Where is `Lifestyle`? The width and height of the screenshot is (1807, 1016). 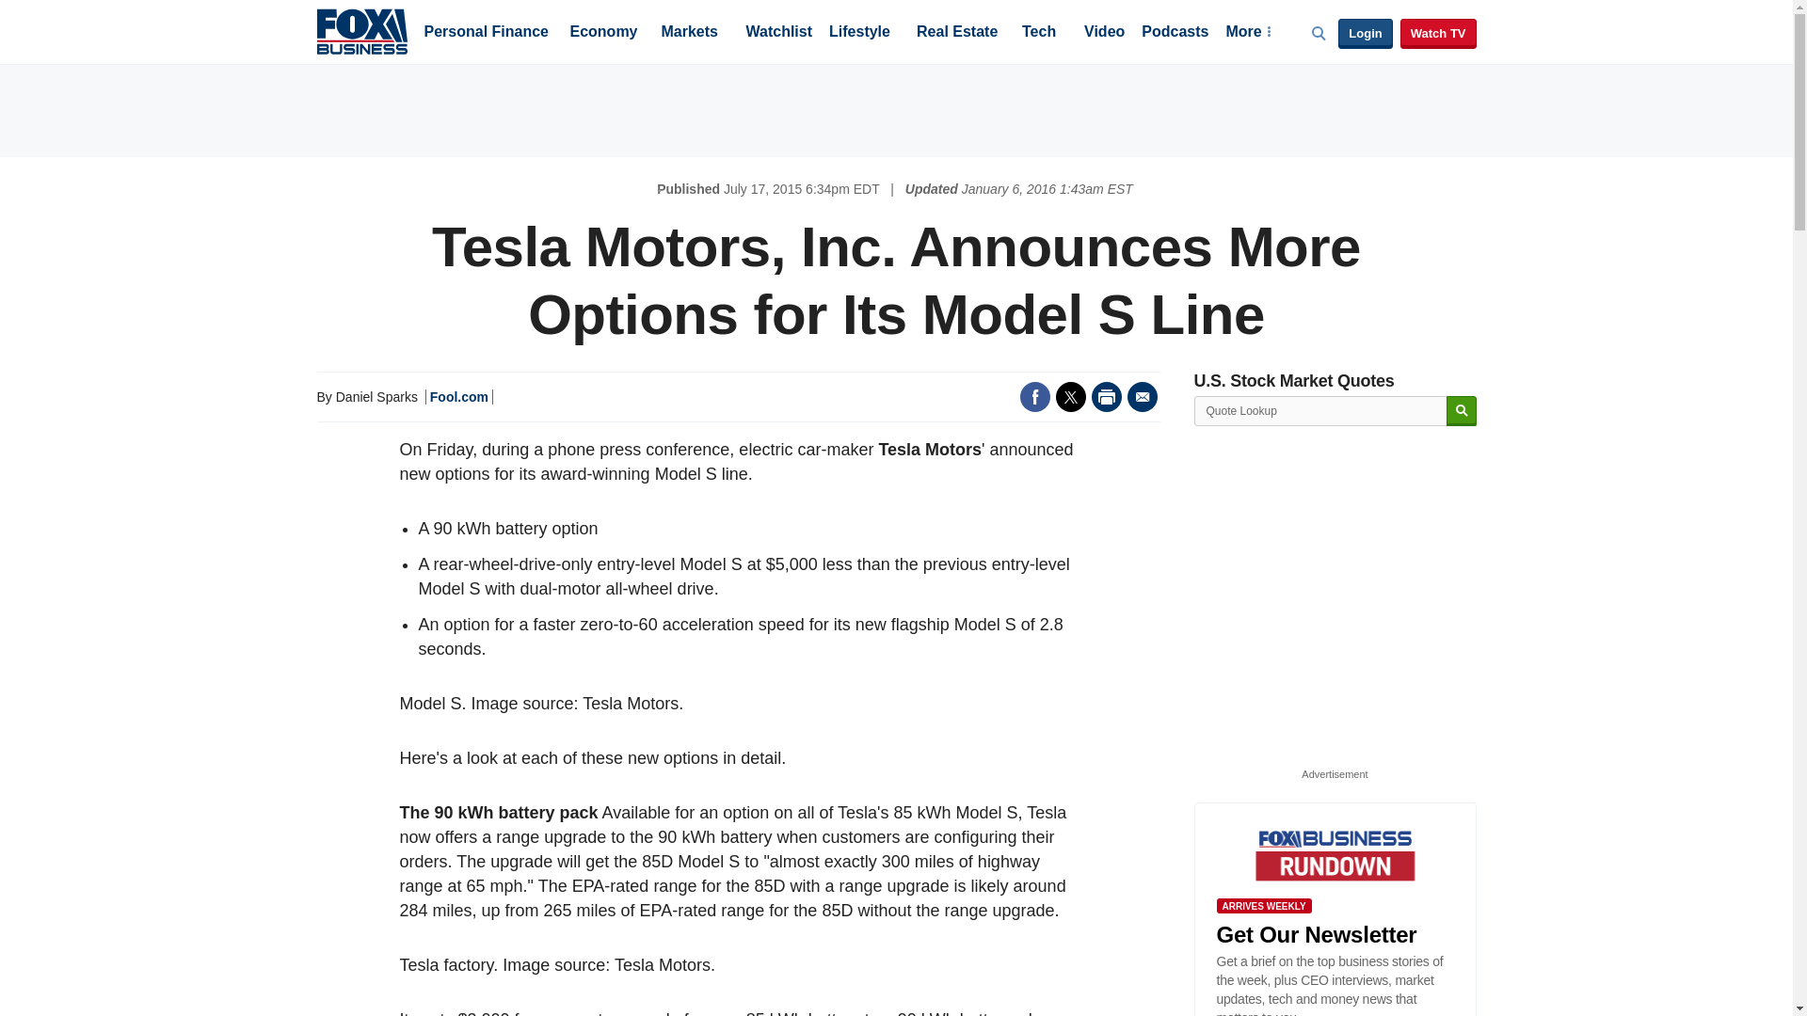
Lifestyle is located at coordinates (860, 33).